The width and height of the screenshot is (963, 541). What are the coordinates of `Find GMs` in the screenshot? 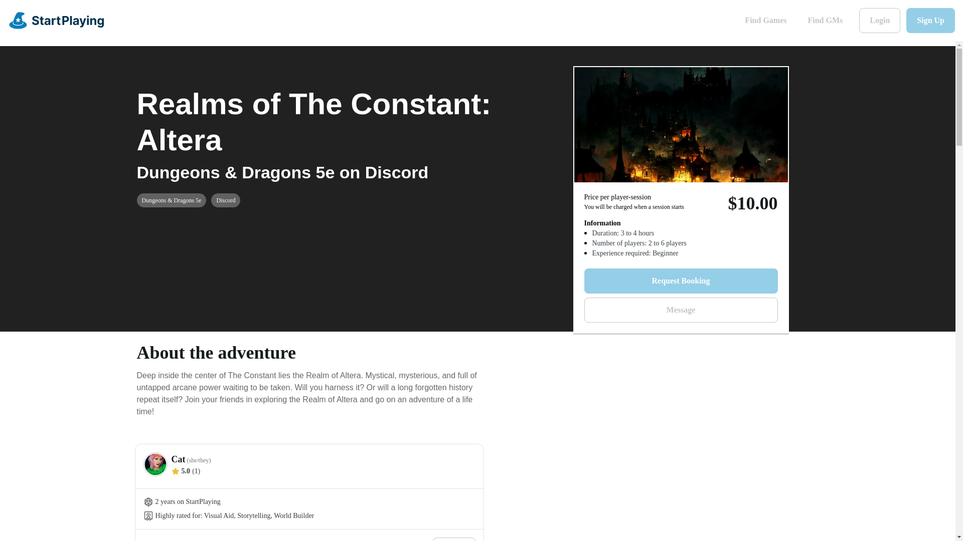 It's located at (825, 20).